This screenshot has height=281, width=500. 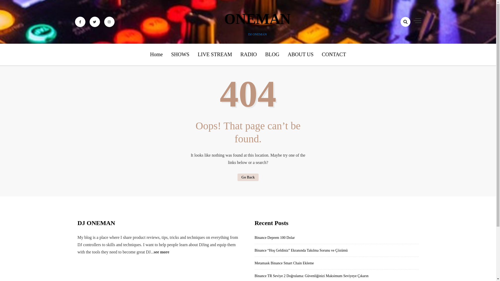 What do you see at coordinates (301, 54) in the screenshot?
I see `ABOUT US` at bounding box center [301, 54].